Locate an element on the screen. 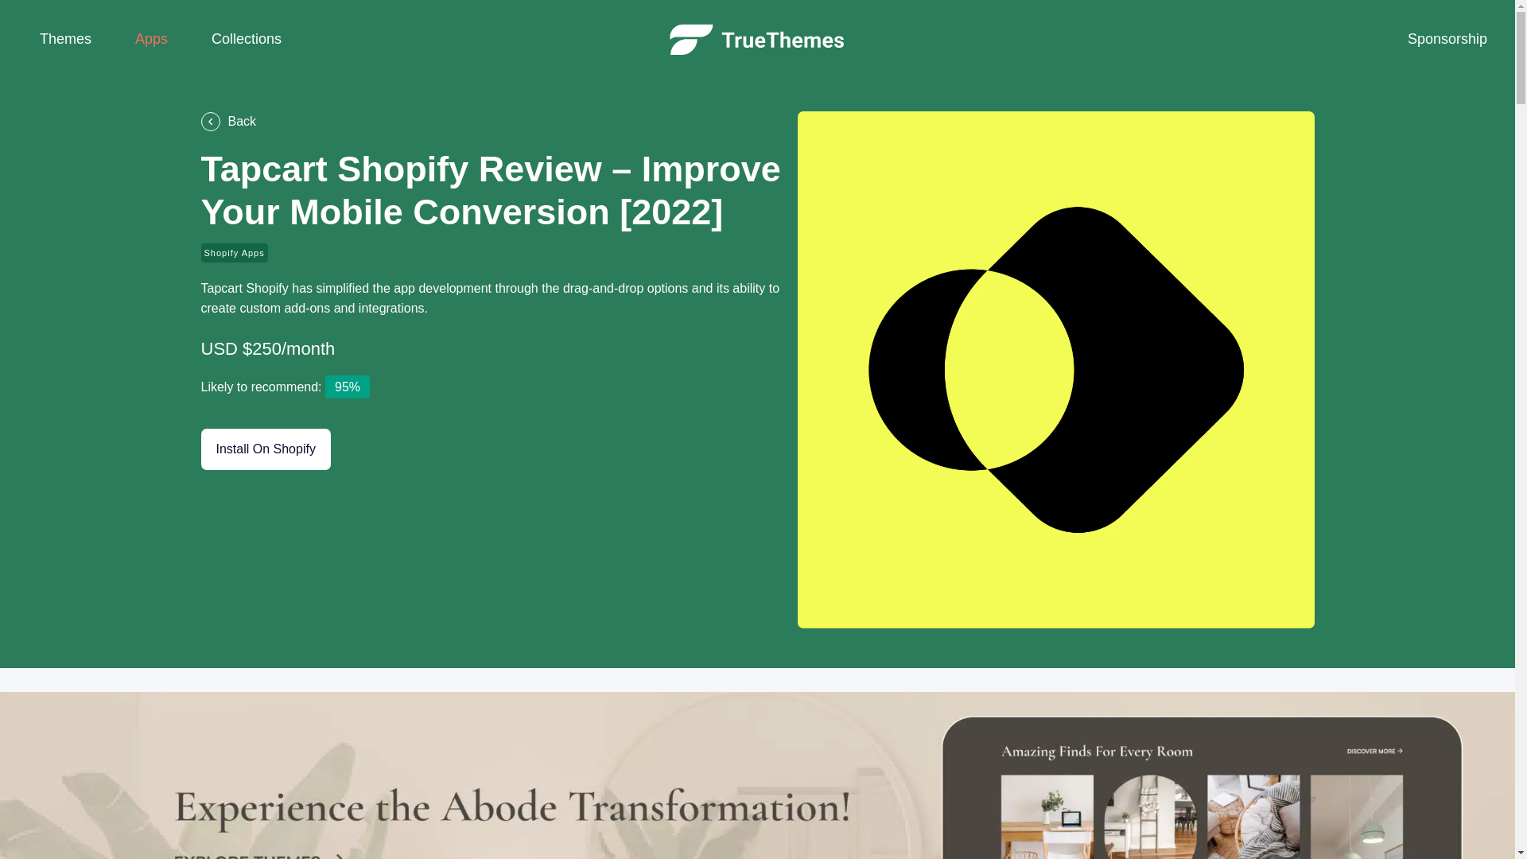 Image resolution: width=1527 pixels, height=859 pixels. Apps is located at coordinates (151, 40).